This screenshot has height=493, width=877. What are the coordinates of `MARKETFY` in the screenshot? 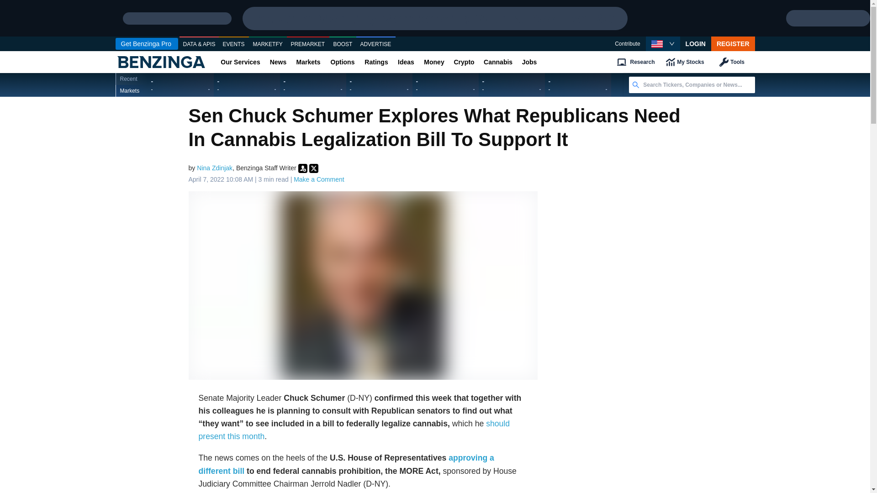 It's located at (268, 44).